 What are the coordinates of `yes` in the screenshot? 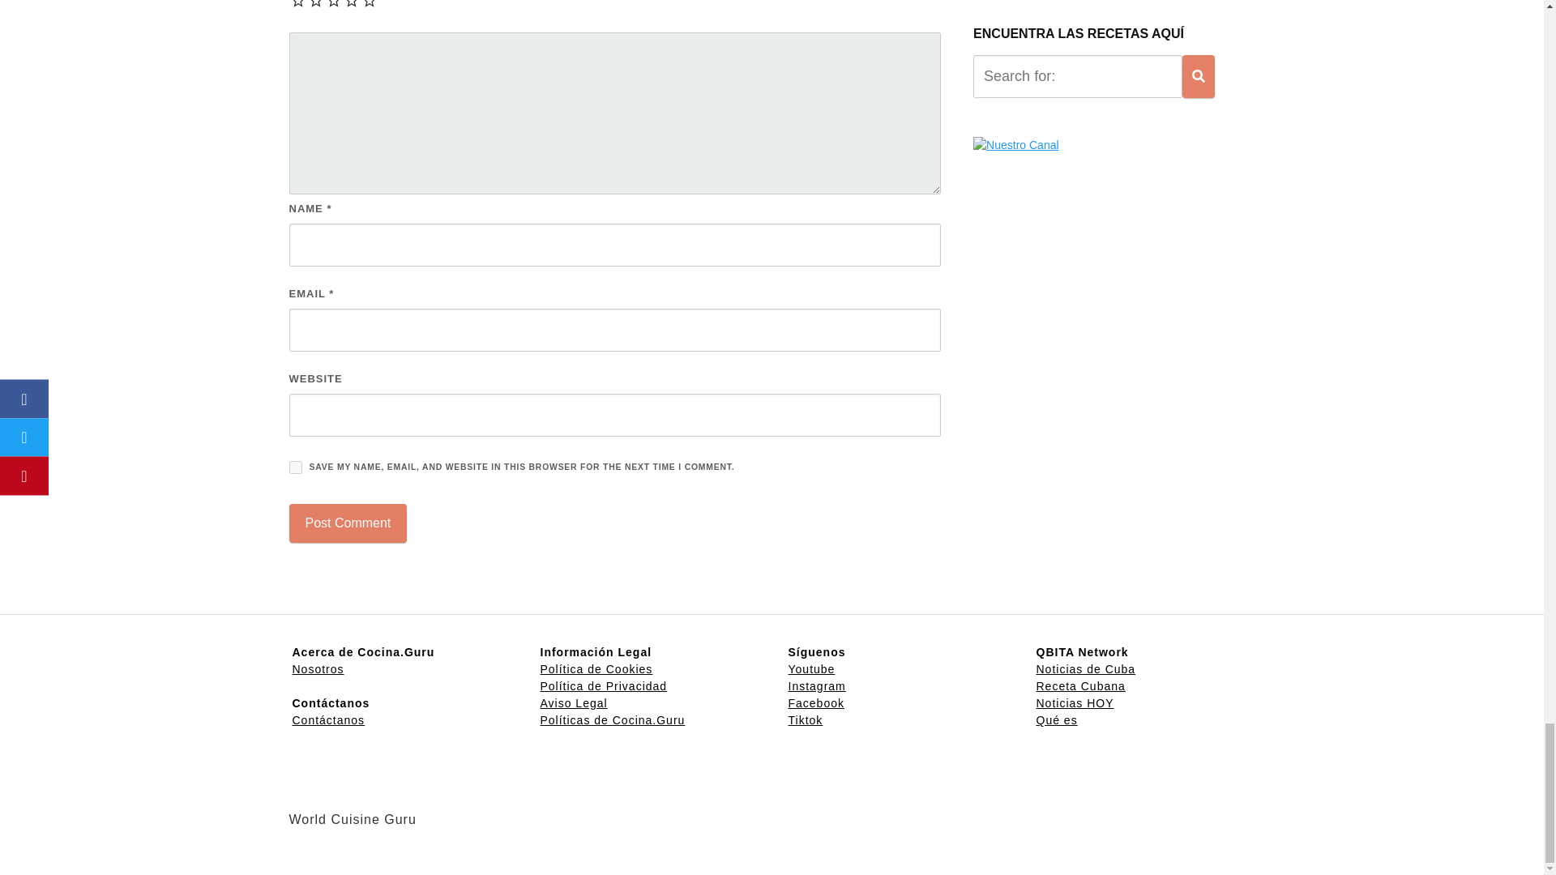 It's located at (295, 467).